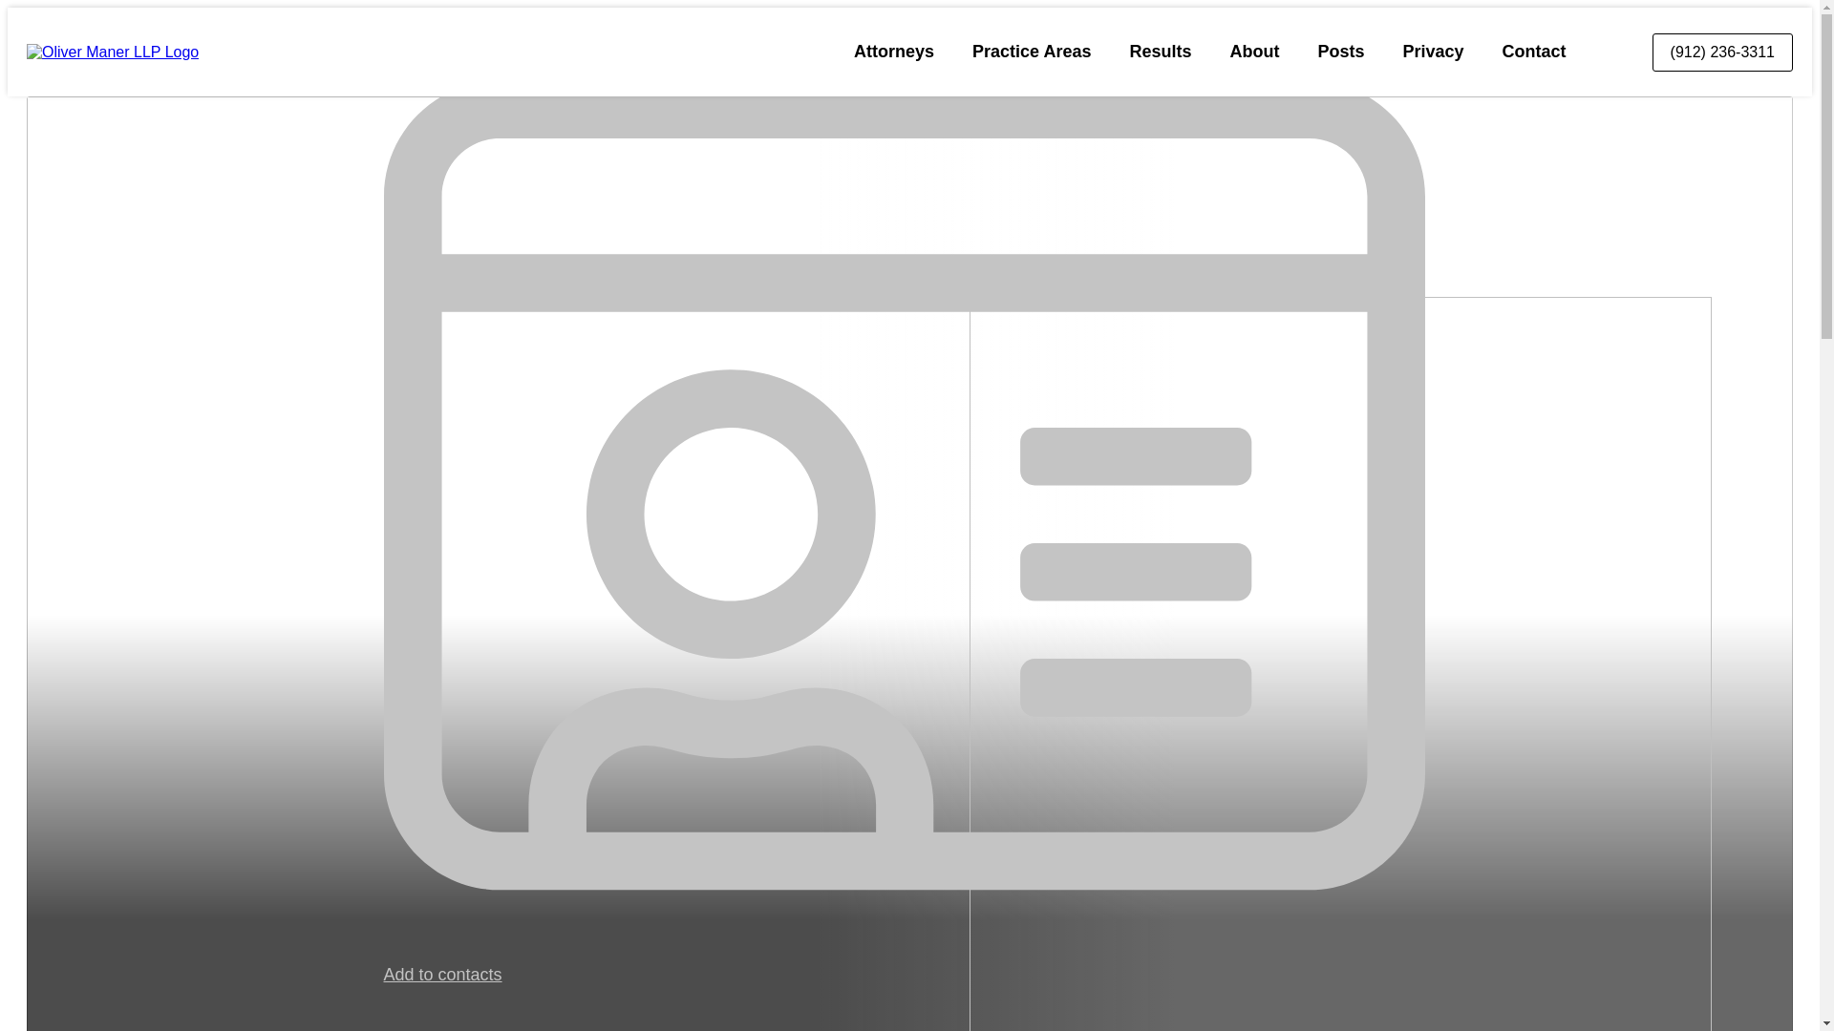 This screenshot has height=1031, width=1834. I want to click on Results, so click(1160, 52).